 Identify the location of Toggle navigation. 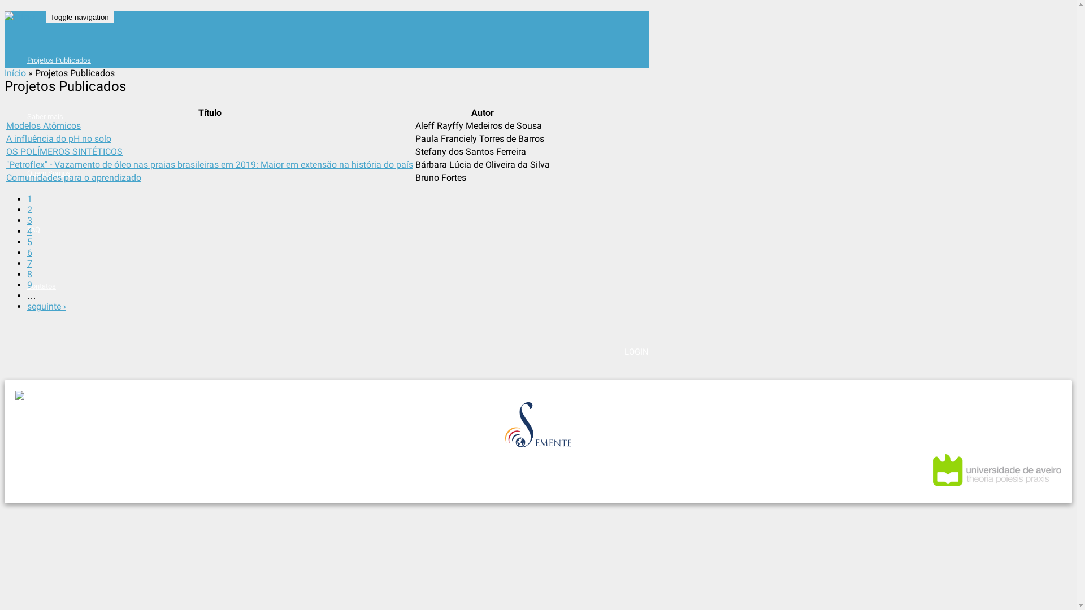
(80, 17).